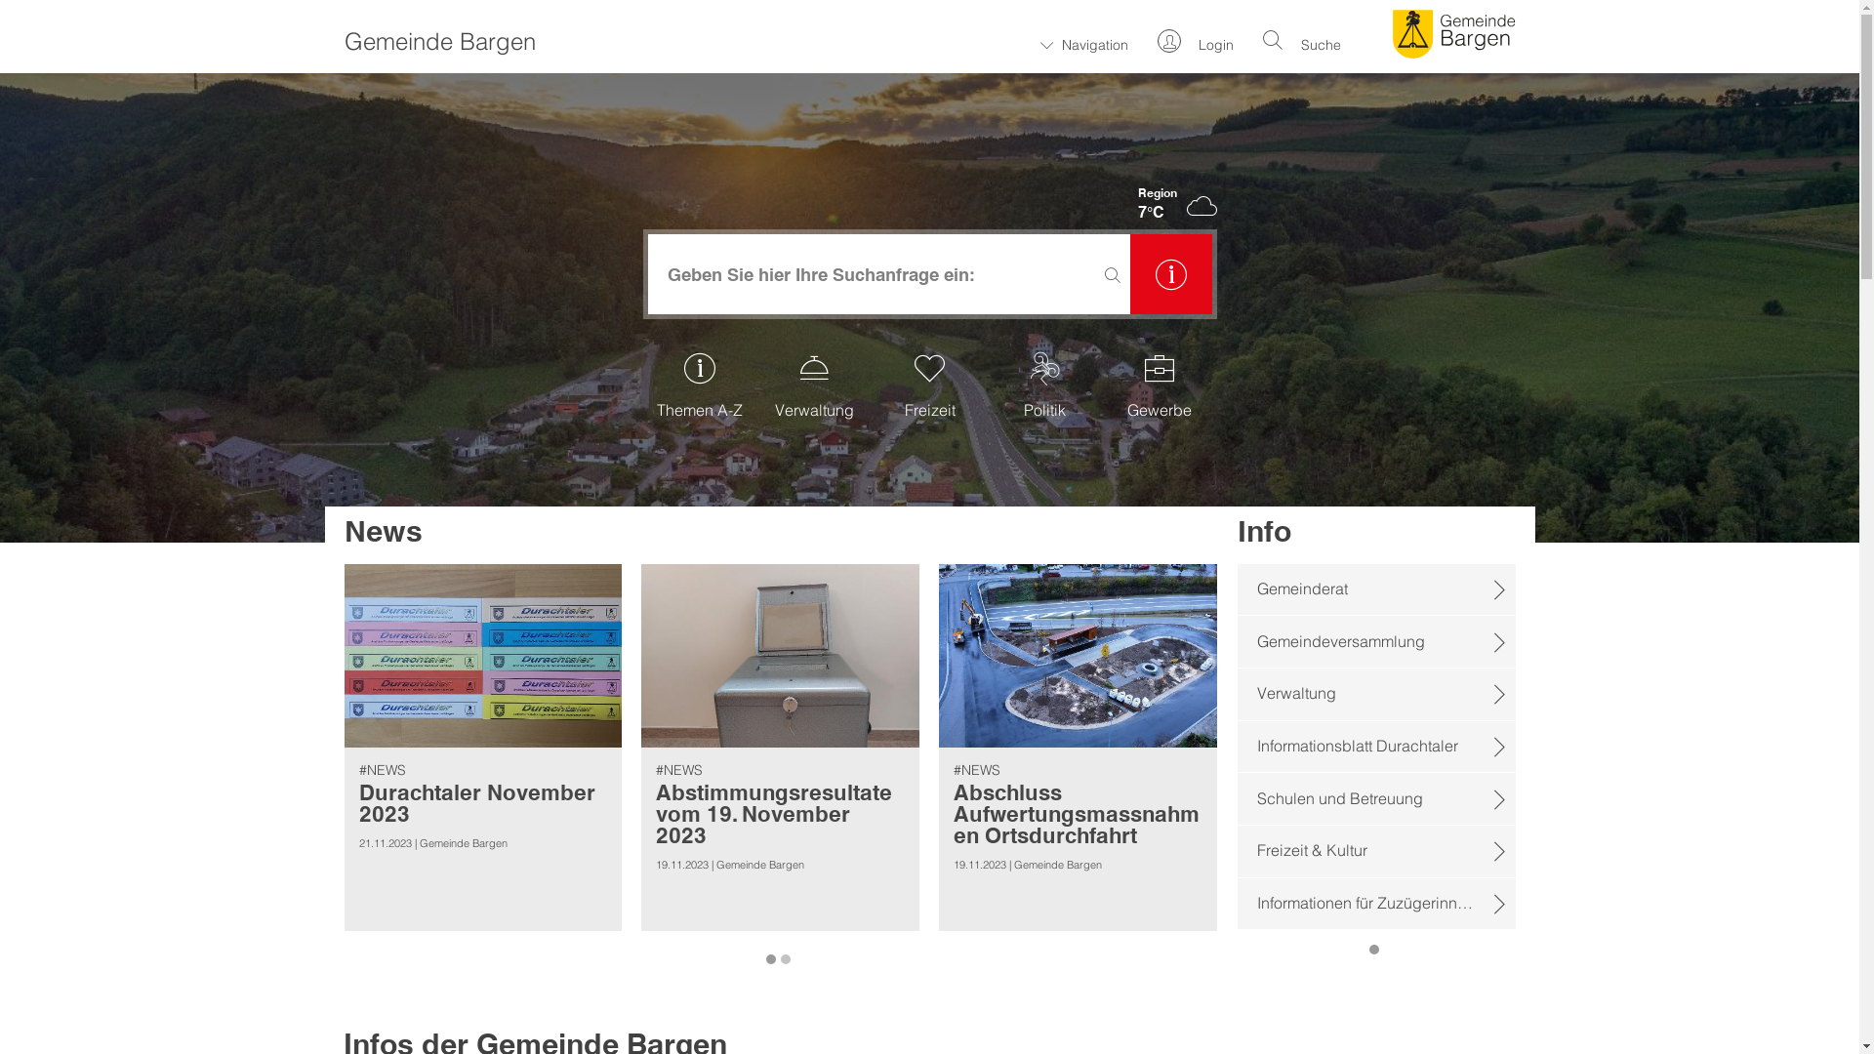  Describe the element at coordinates (1202, 203) in the screenshot. I see `Wolke` at that location.